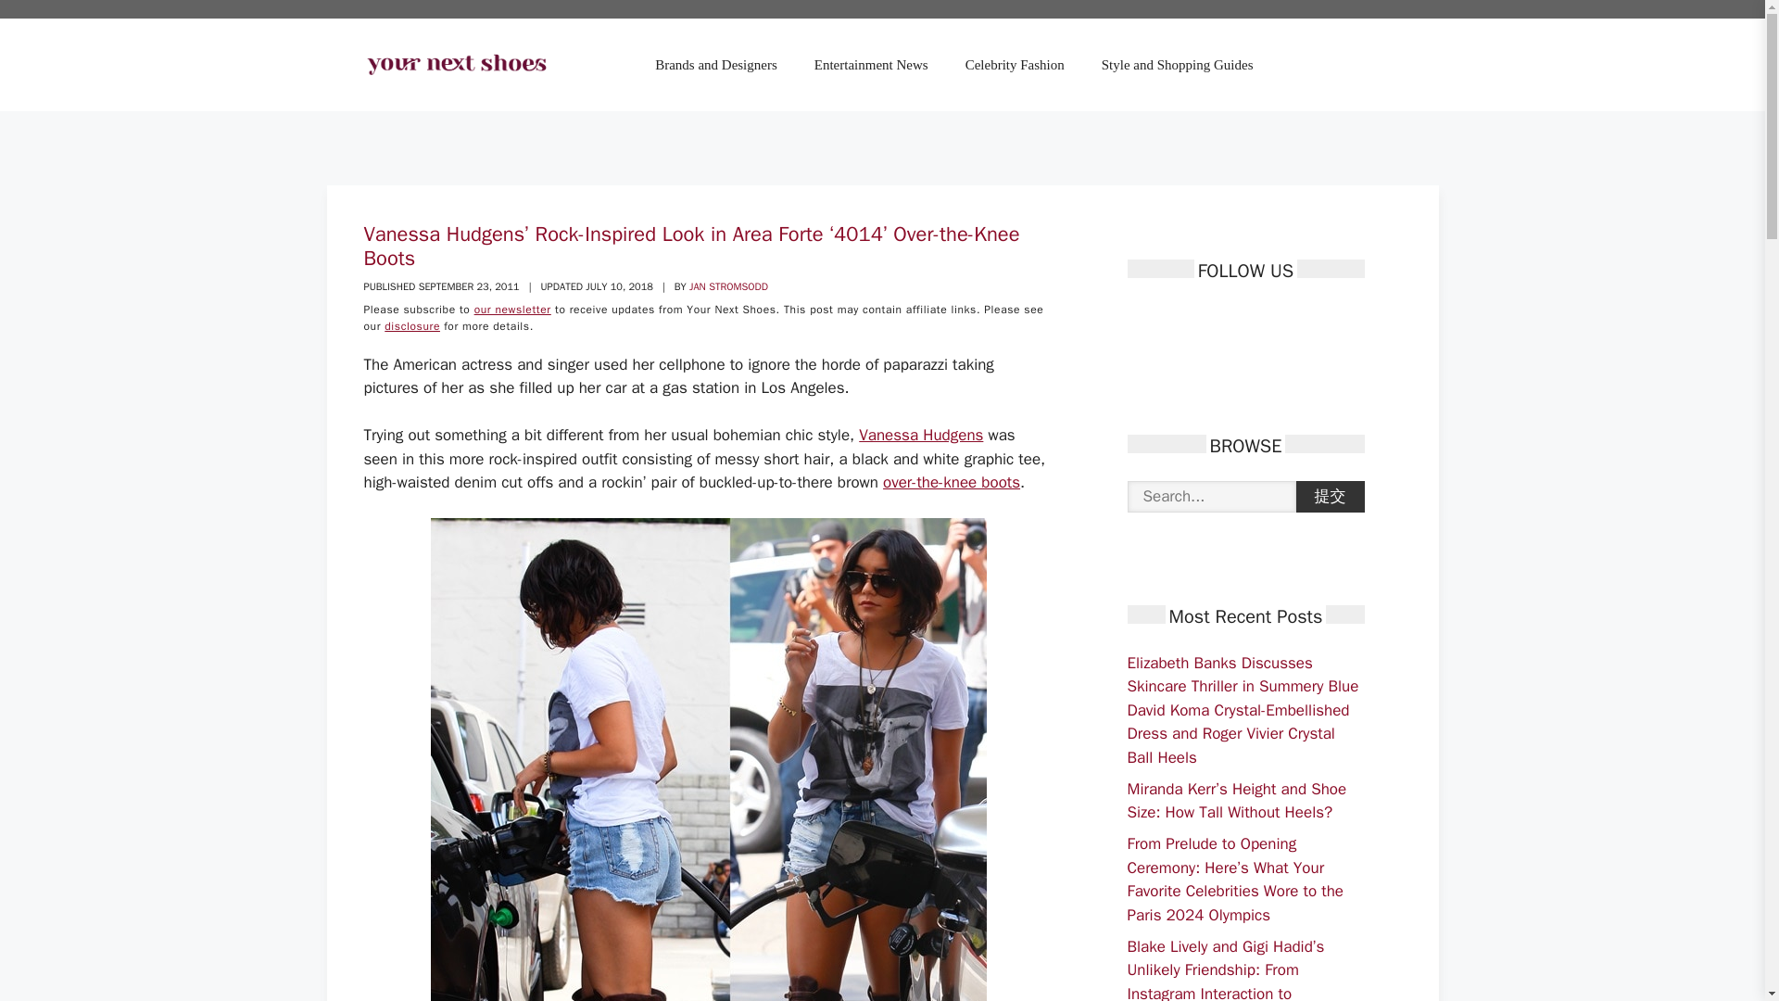  What do you see at coordinates (1140, 319) in the screenshot?
I see `Facebook` at bounding box center [1140, 319].